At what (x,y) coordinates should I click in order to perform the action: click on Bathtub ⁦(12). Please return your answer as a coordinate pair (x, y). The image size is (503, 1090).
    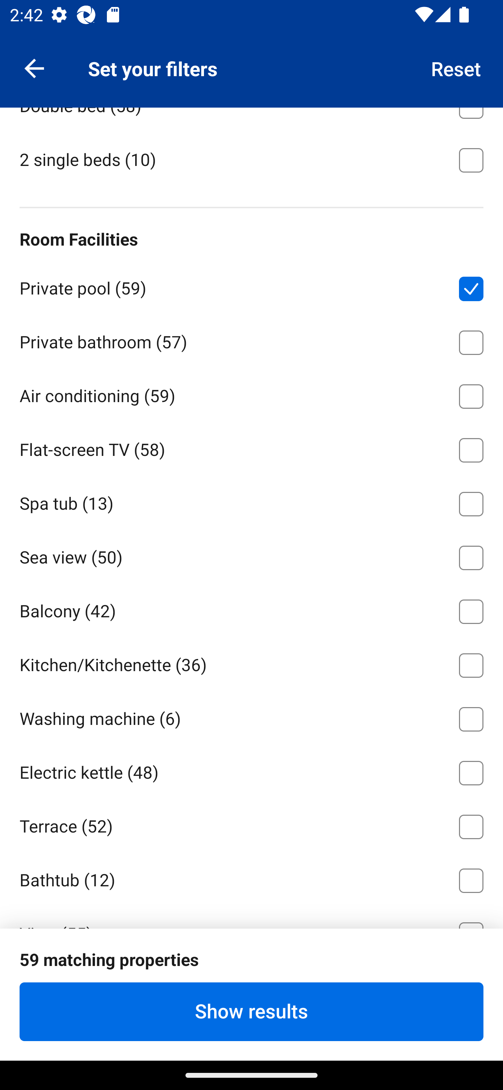
    Looking at the image, I should click on (251, 878).